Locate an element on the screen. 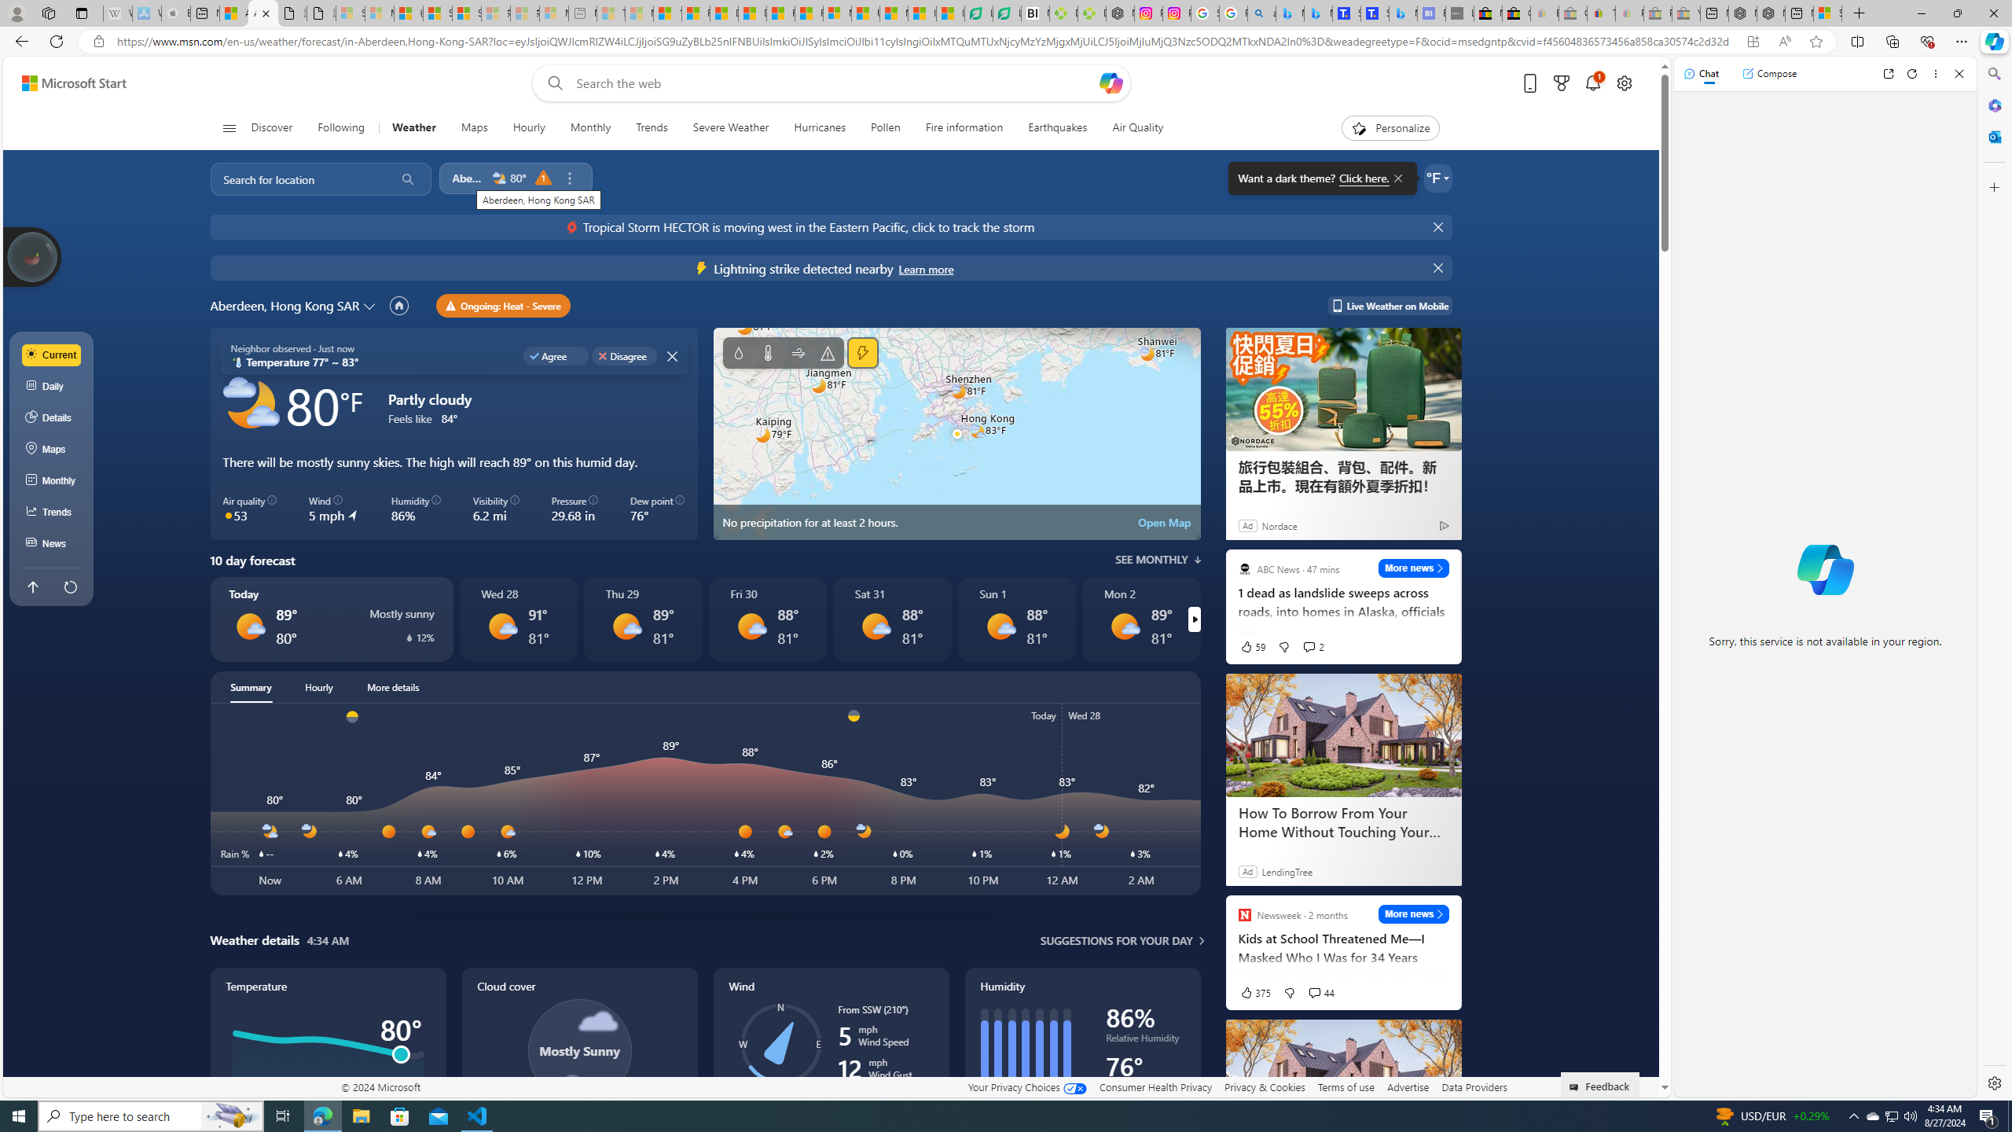 The height and width of the screenshot is (1132, 2012). Trends is located at coordinates (652, 128).